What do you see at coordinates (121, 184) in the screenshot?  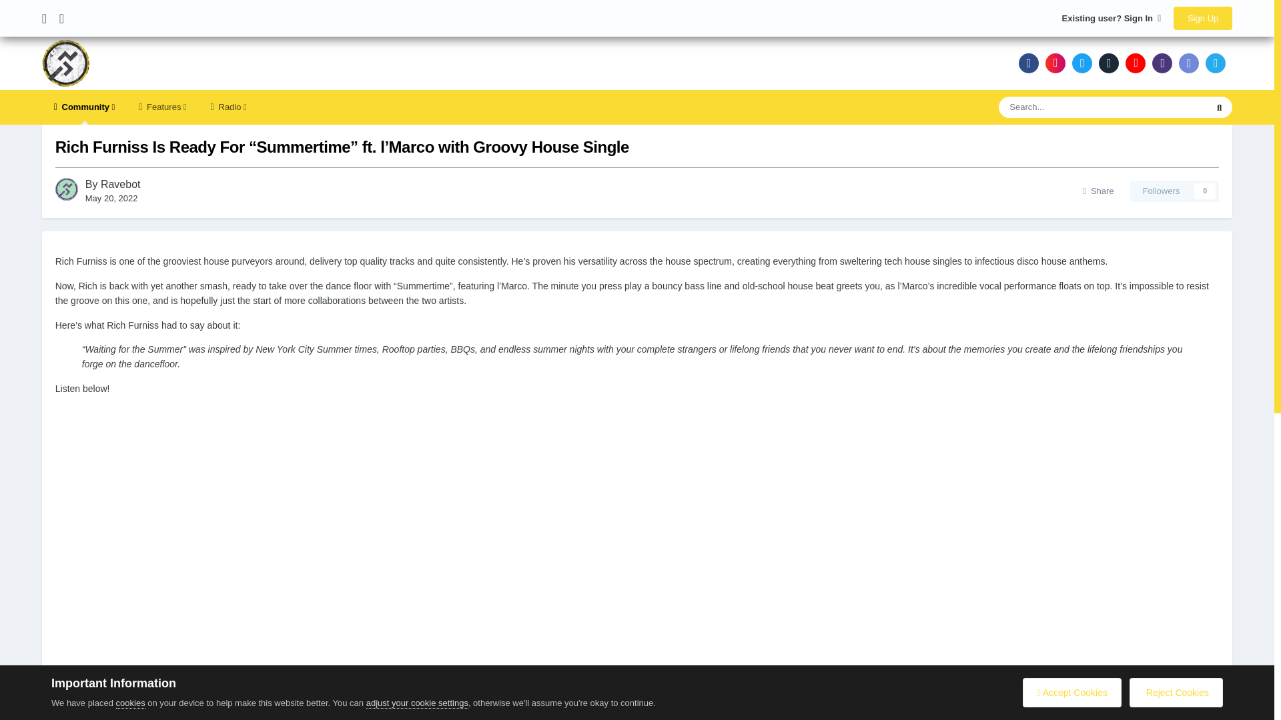 I see `Go to Ravebot's profile` at bounding box center [121, 184].